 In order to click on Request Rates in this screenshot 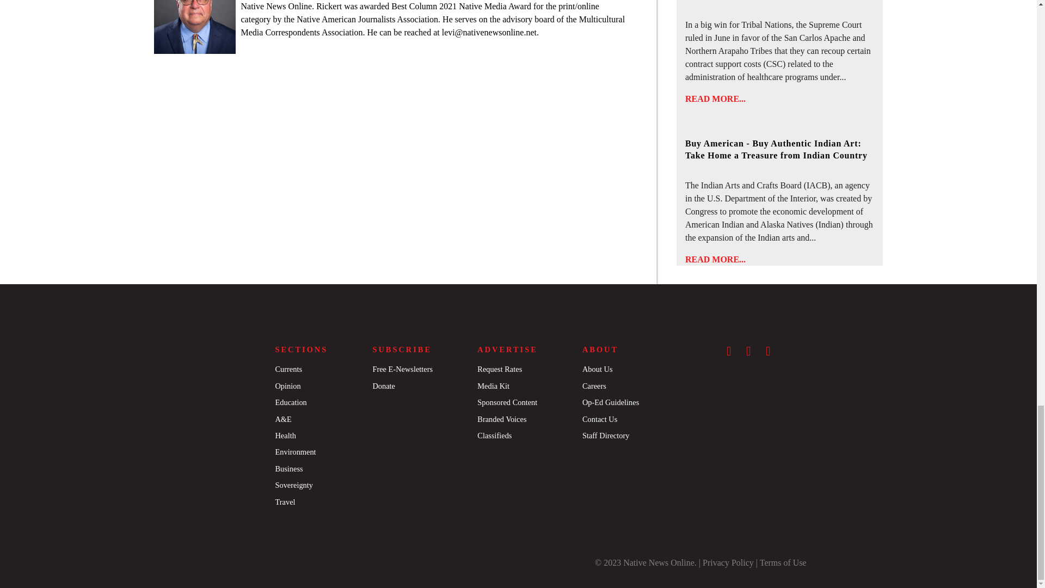, I will do `click(500, 369)`.